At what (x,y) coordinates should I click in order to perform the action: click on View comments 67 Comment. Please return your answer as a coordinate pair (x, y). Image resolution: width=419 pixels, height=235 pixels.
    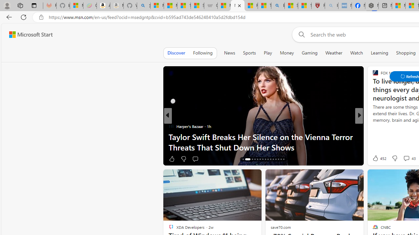
    Looking at the image, I should click on (407, 159).